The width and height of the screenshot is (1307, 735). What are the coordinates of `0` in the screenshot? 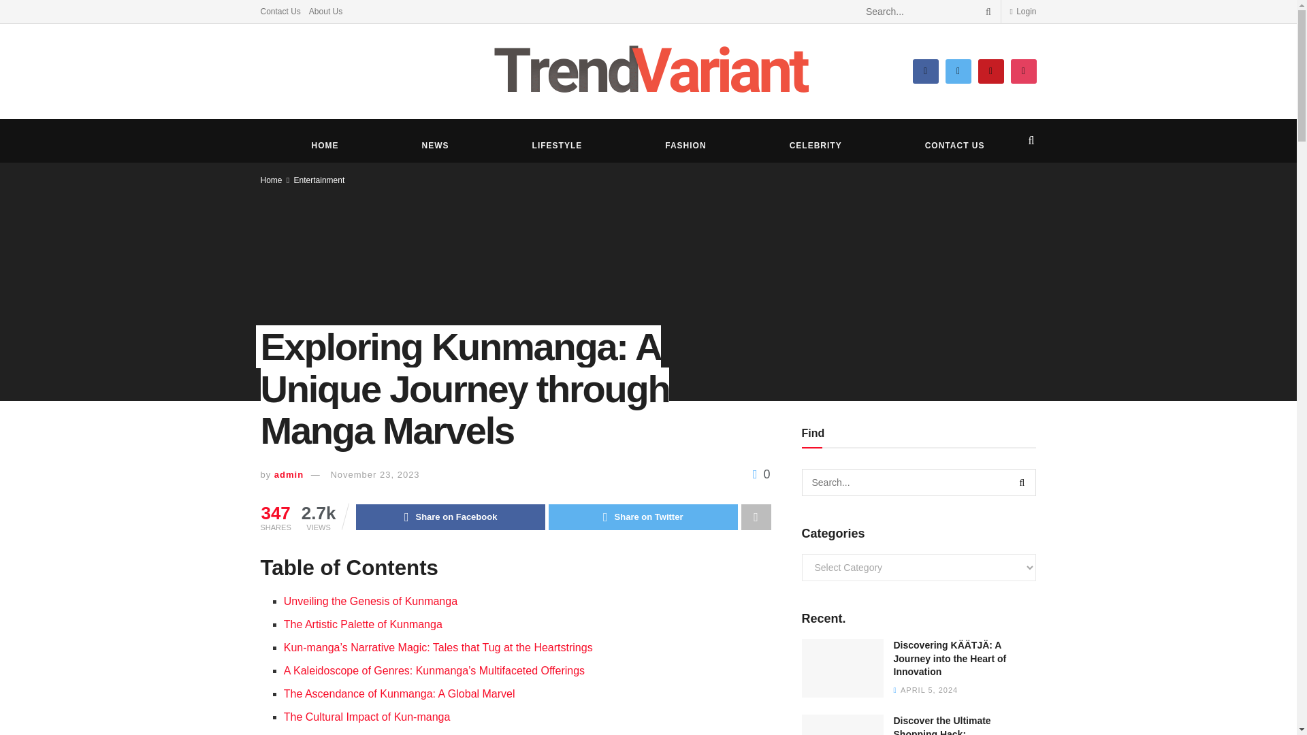 It's located at (761, 474).